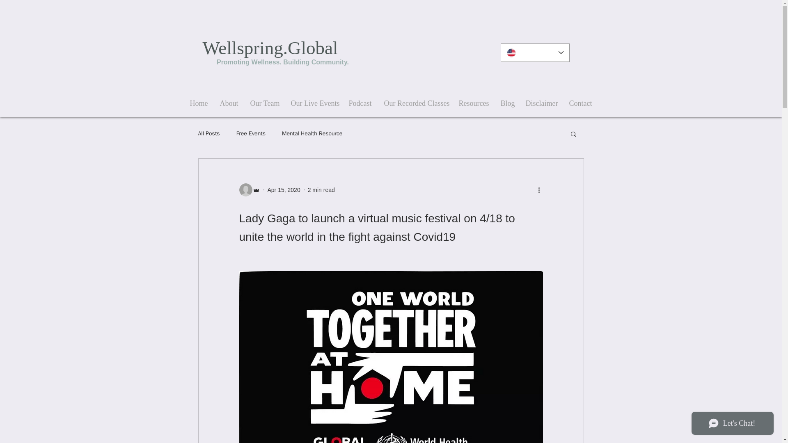 The height and width of the screenshot is (443, 788). I want to click on 2 min read, so click(321, 189).